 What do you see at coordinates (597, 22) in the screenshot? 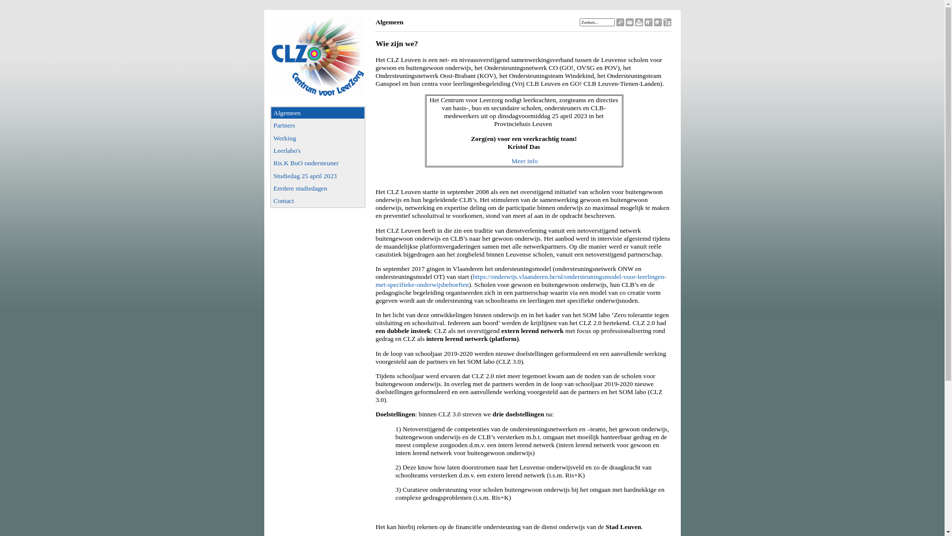
I see `Zoeken...` at bounding box center [597, 22].